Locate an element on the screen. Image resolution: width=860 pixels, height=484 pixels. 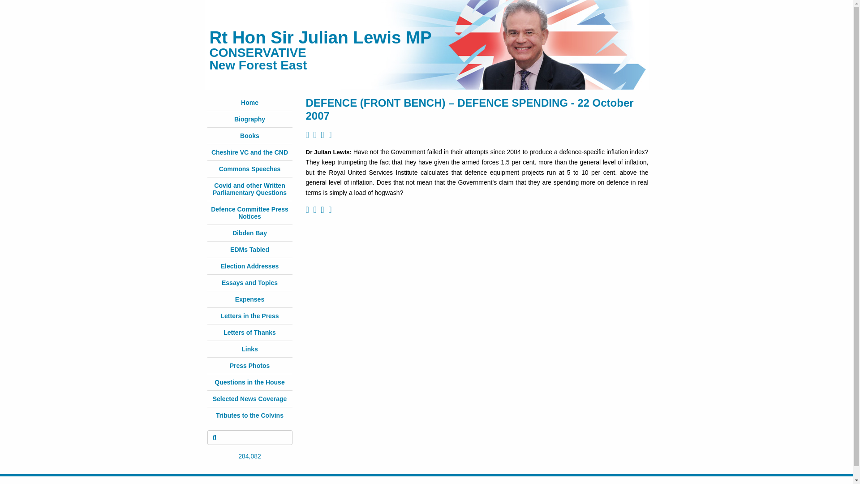
Press Photos is located at coordinates (249, 366).